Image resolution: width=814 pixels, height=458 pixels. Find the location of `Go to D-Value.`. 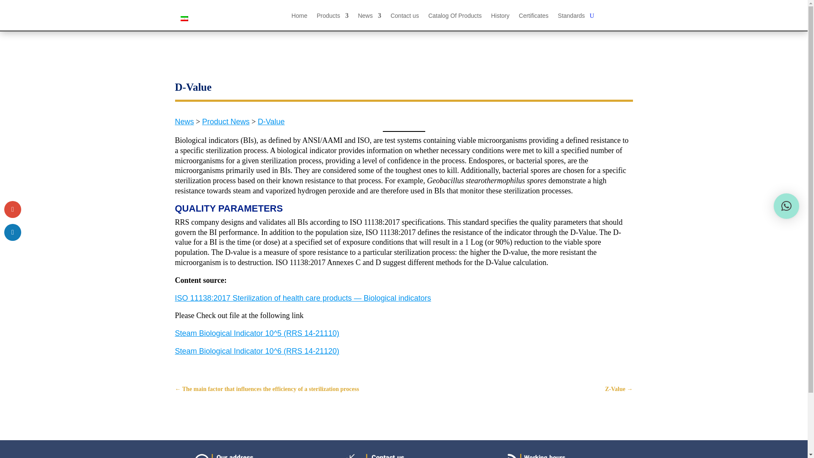

Go to D-Value. is located at coordinates (271, 126).